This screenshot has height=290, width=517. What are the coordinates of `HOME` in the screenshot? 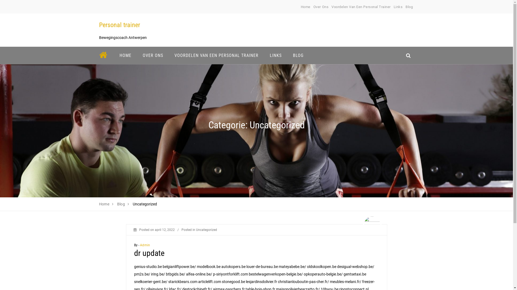 It's located at (125, 55).